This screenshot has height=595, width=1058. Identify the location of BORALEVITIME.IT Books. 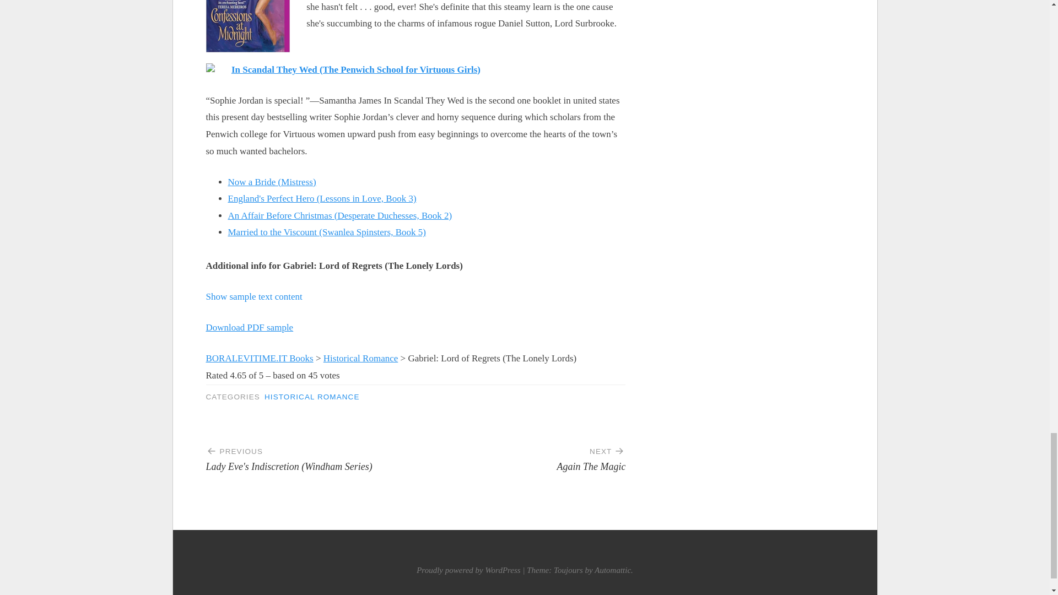
(260, 358).